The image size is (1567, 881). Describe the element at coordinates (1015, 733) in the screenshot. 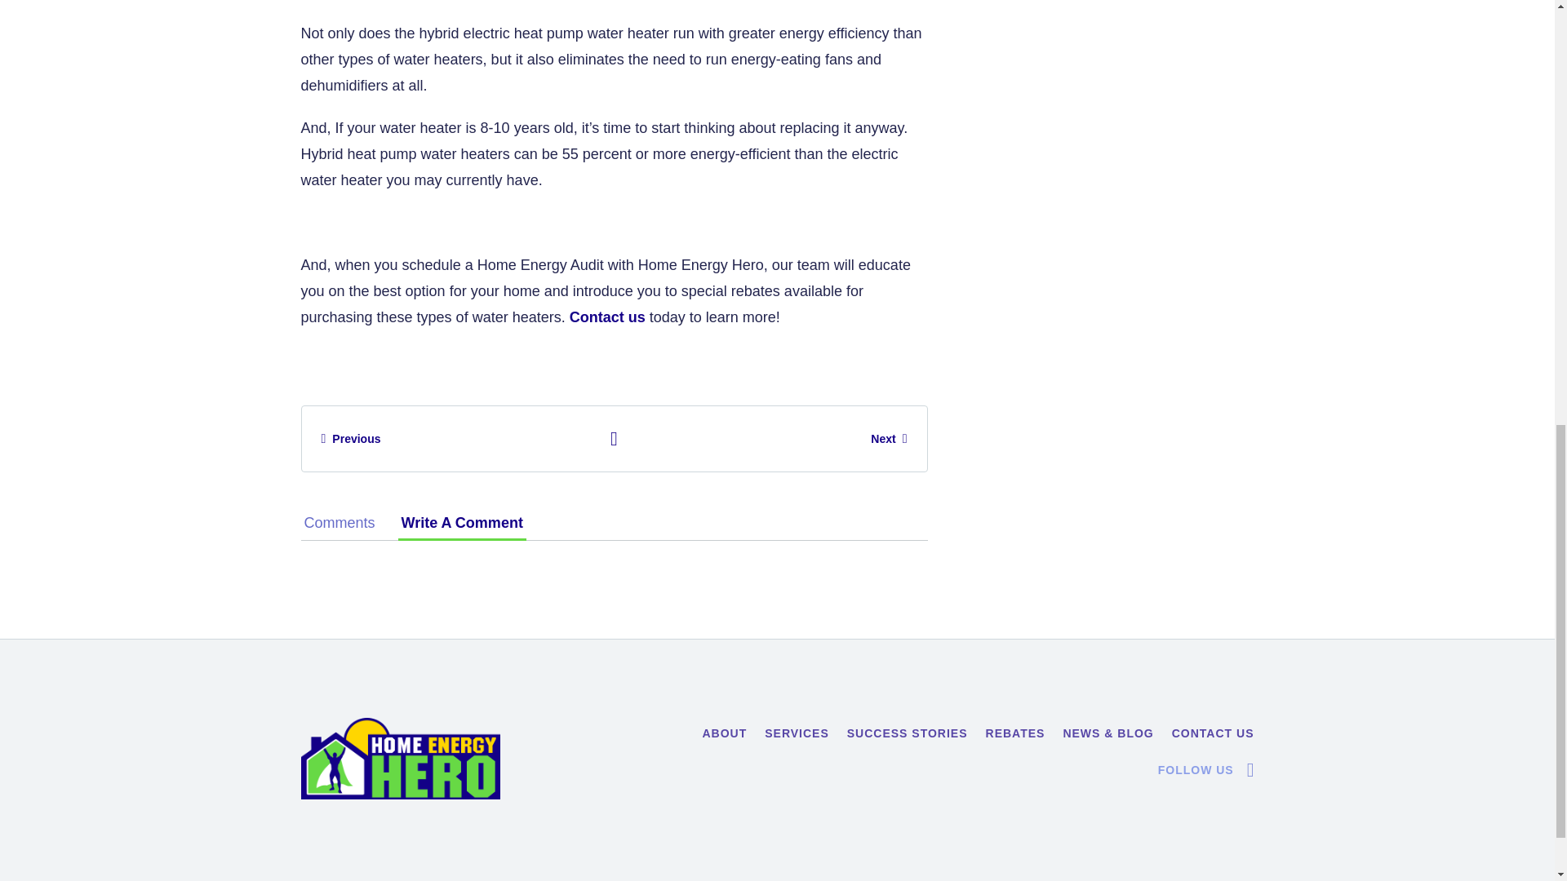

I see `REBATES` at that location.